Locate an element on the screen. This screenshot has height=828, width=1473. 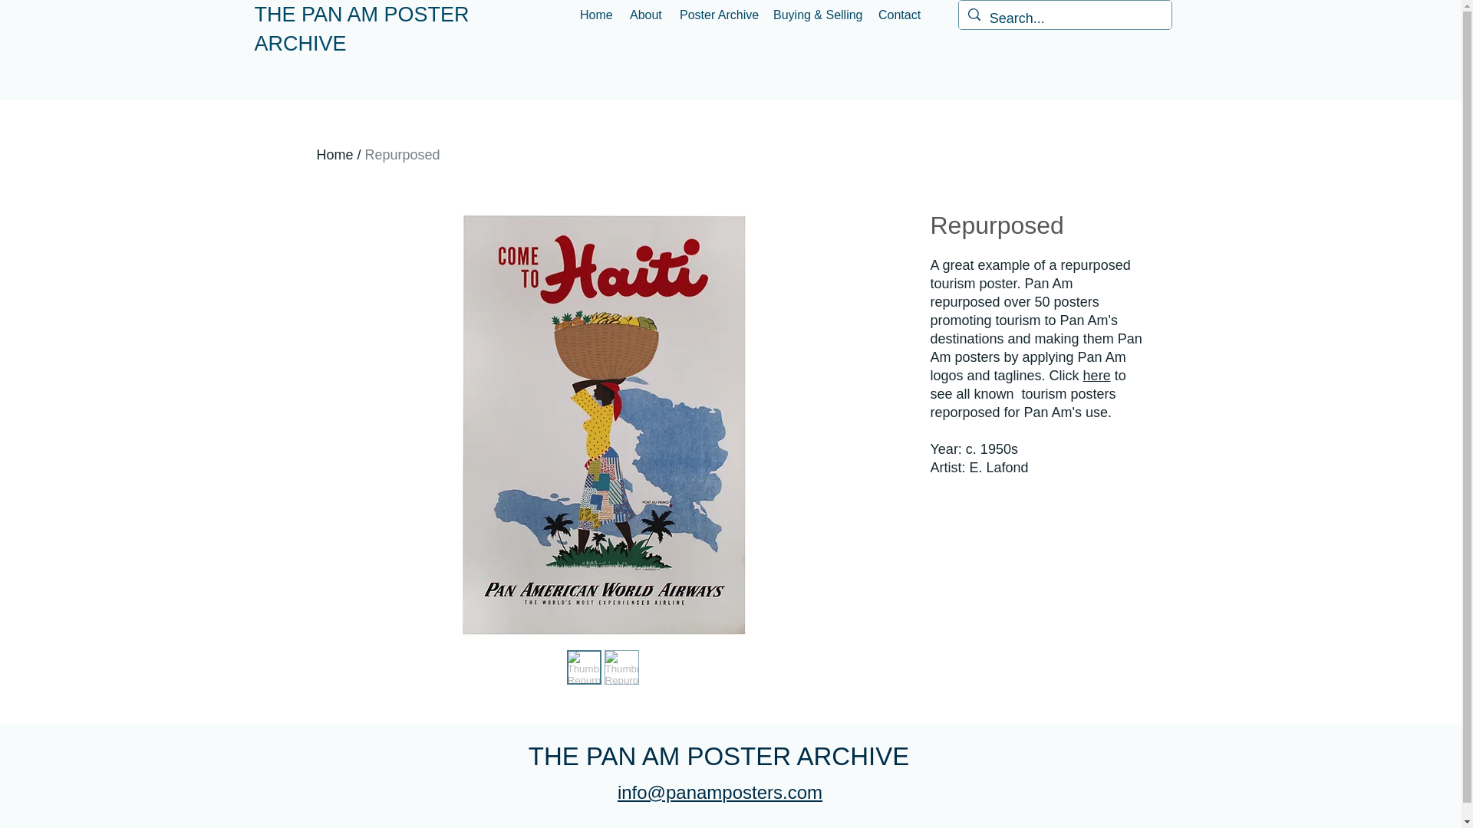
Contact is located at coordinates (899, 15).